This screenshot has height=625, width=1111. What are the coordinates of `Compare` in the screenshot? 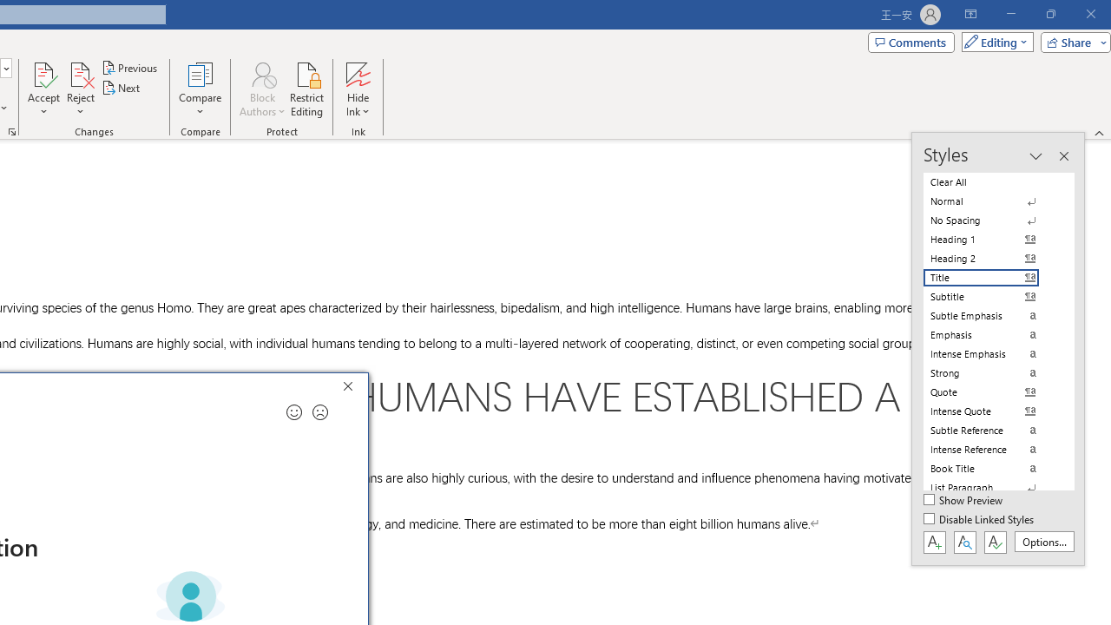 It's located at (200, 89).